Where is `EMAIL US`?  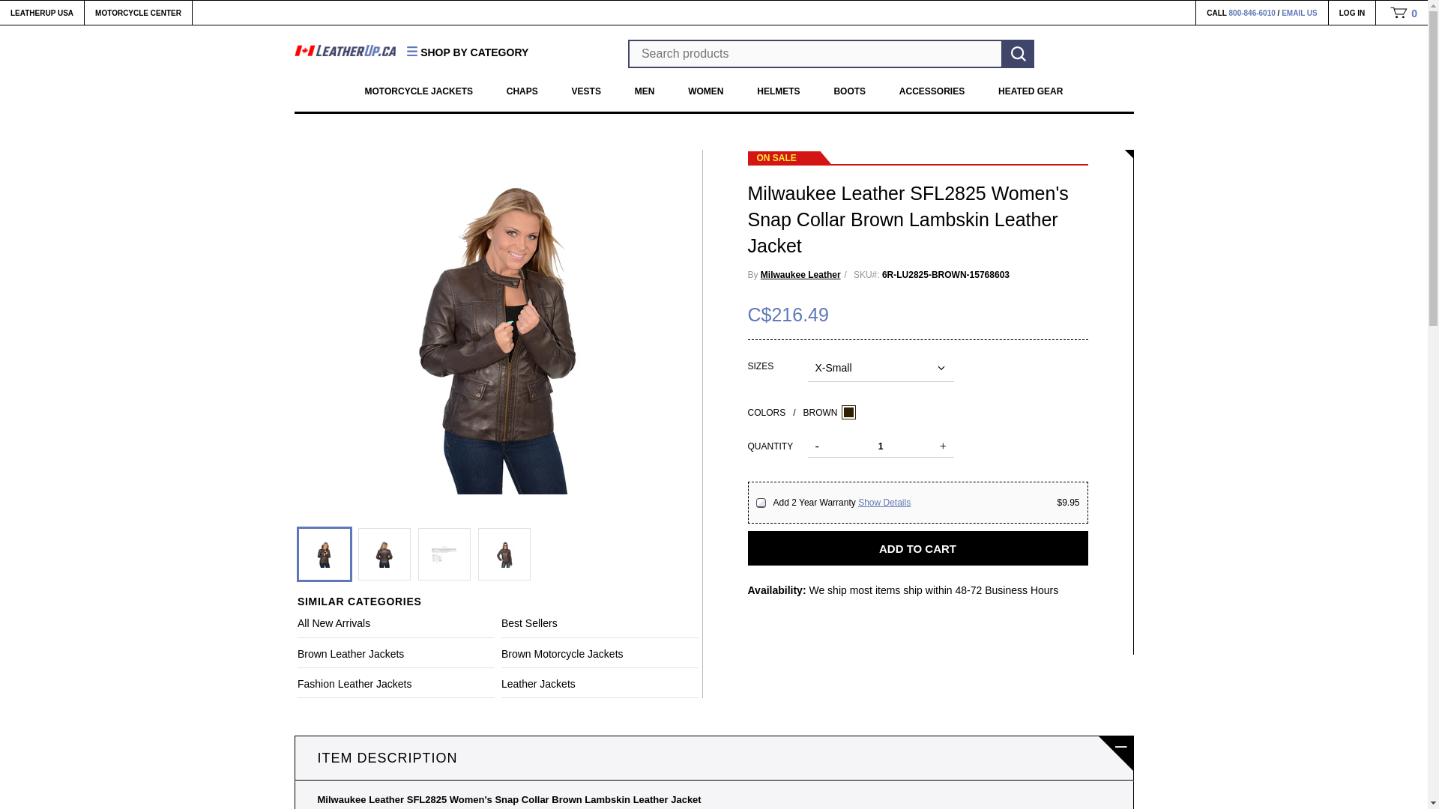 EMAIL US is located at coordinates (1300, 12).